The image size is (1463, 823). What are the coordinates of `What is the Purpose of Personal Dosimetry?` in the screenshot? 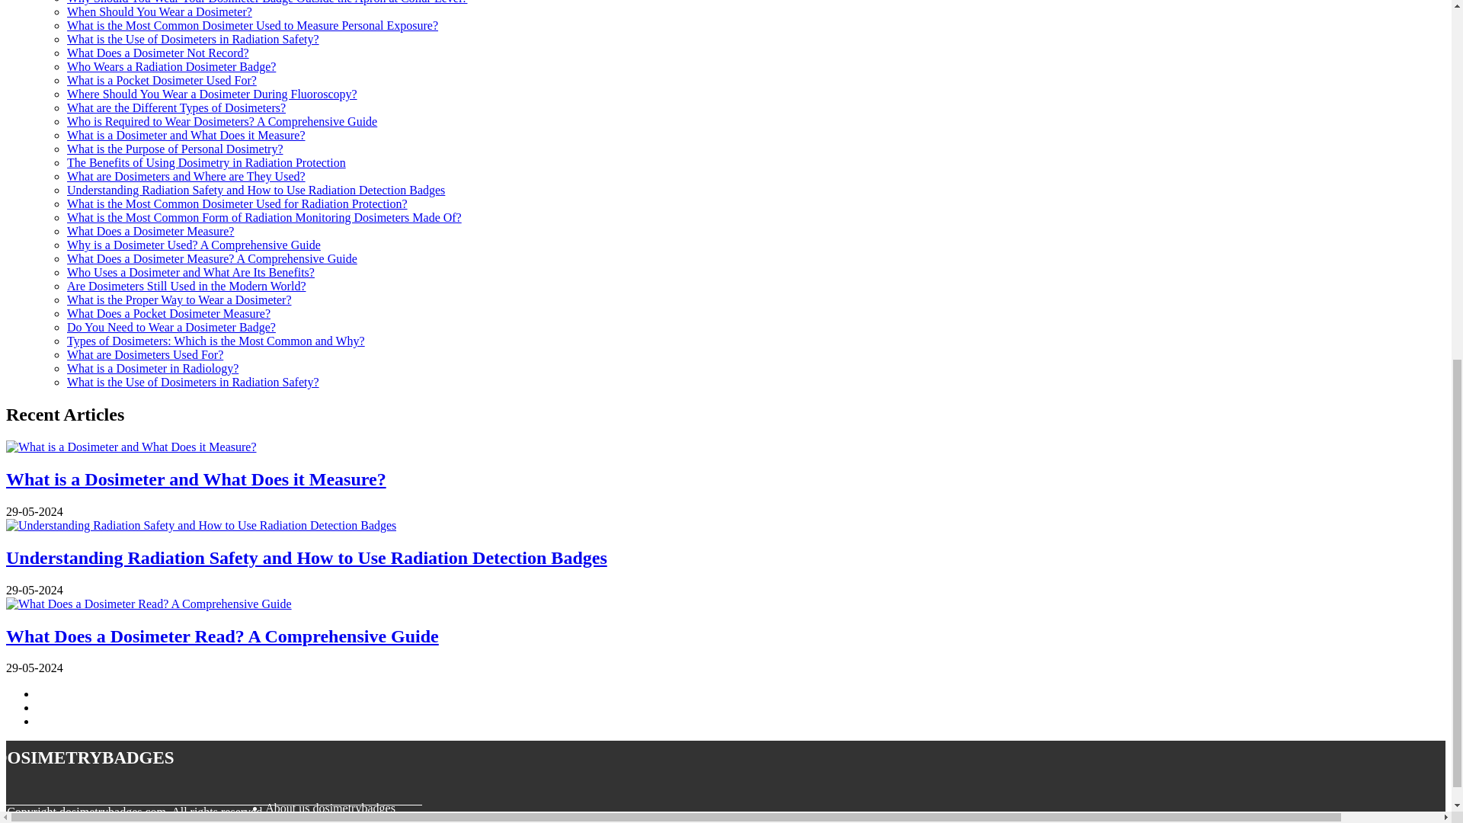 It's located at (175, 149).